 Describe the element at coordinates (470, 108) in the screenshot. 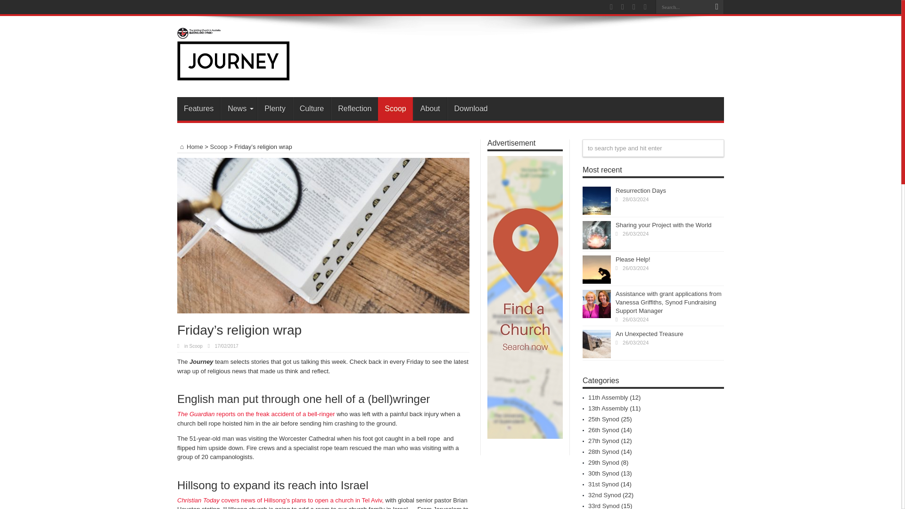

I see `Download` at that location.